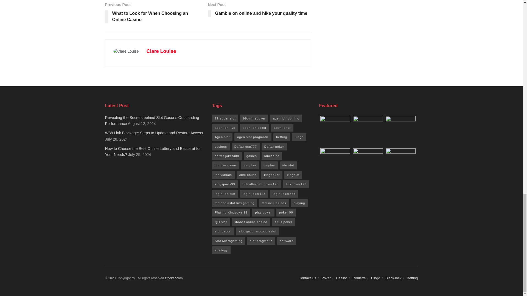  I want to click on Jegtheme, so click(259, 10).